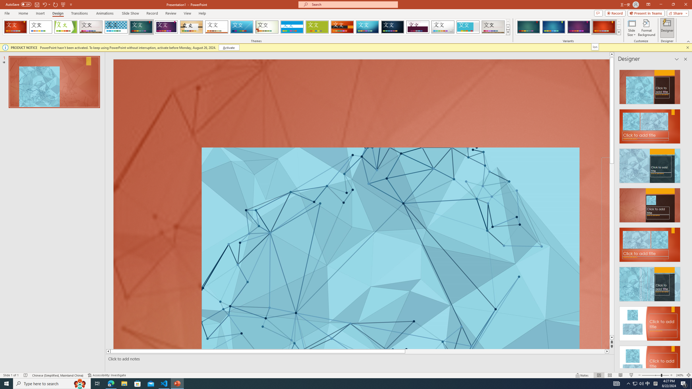  What do you see at coordinates (595, 47) in the screenshot?
I see `Ion` at bounding box center [595, 47].